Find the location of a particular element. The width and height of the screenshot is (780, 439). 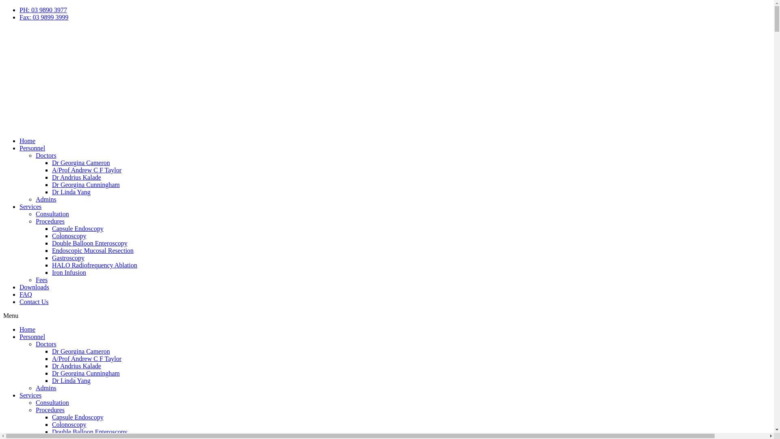

Dr Linda Yang is located at coordinates (71, 192).